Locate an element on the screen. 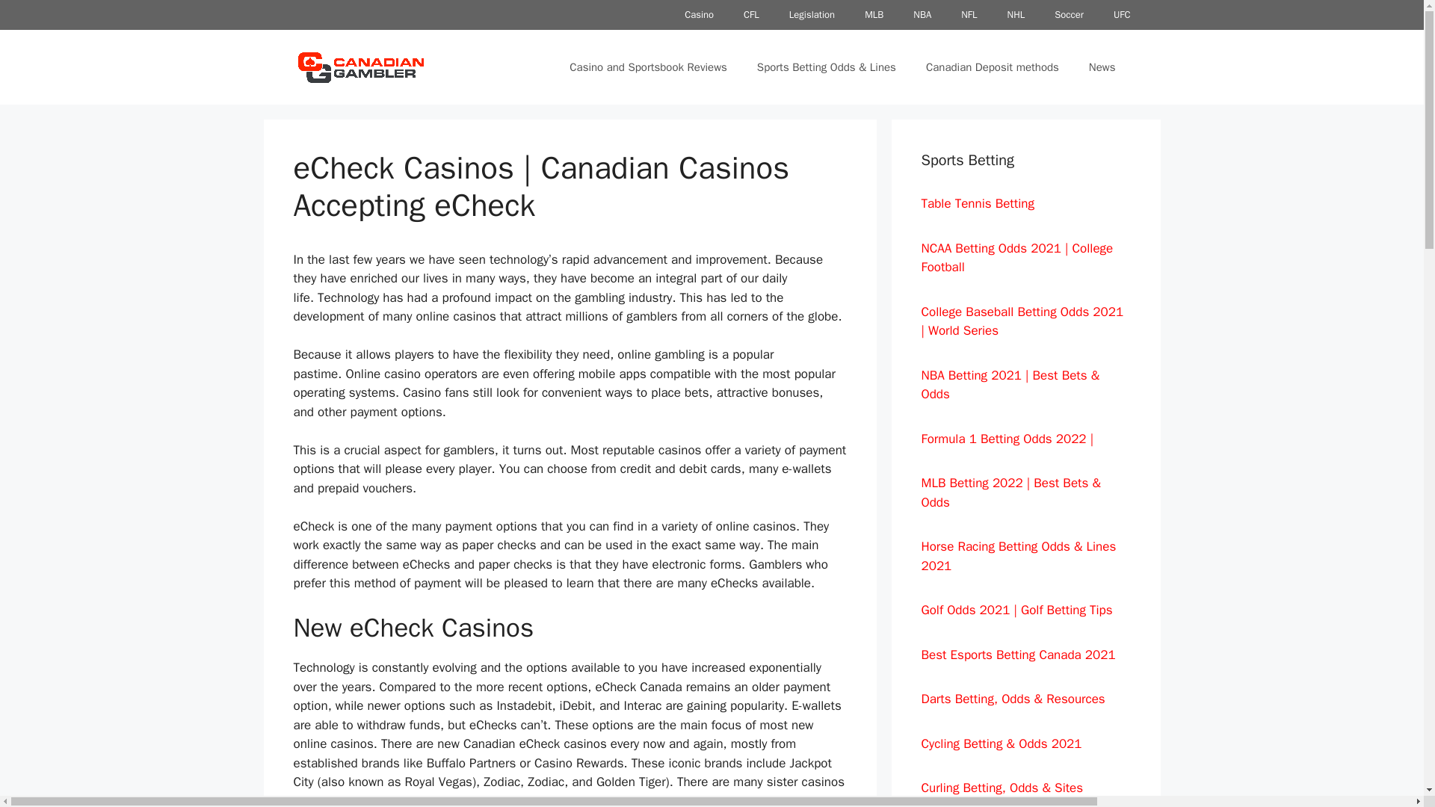 Image resolution: width=1435 pixels, height=807 pixels. MLB is located at coordinates (873, 15).